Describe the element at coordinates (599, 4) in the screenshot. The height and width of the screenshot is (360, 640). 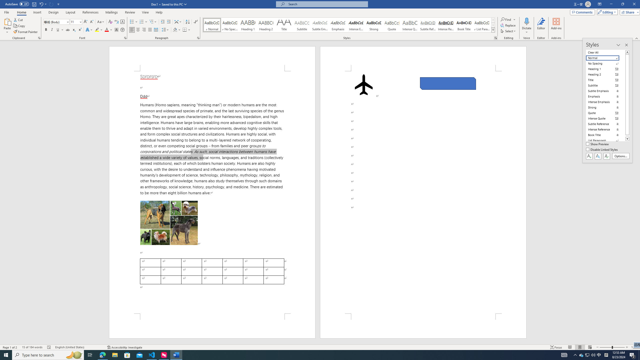
I see `Ribbon Display Options` at that location.